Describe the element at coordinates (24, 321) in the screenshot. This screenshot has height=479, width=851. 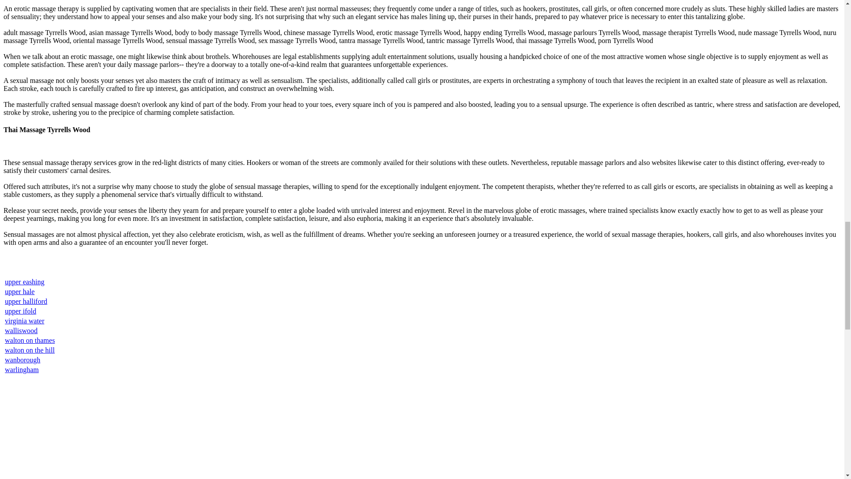
I see `virginia water` at that location.